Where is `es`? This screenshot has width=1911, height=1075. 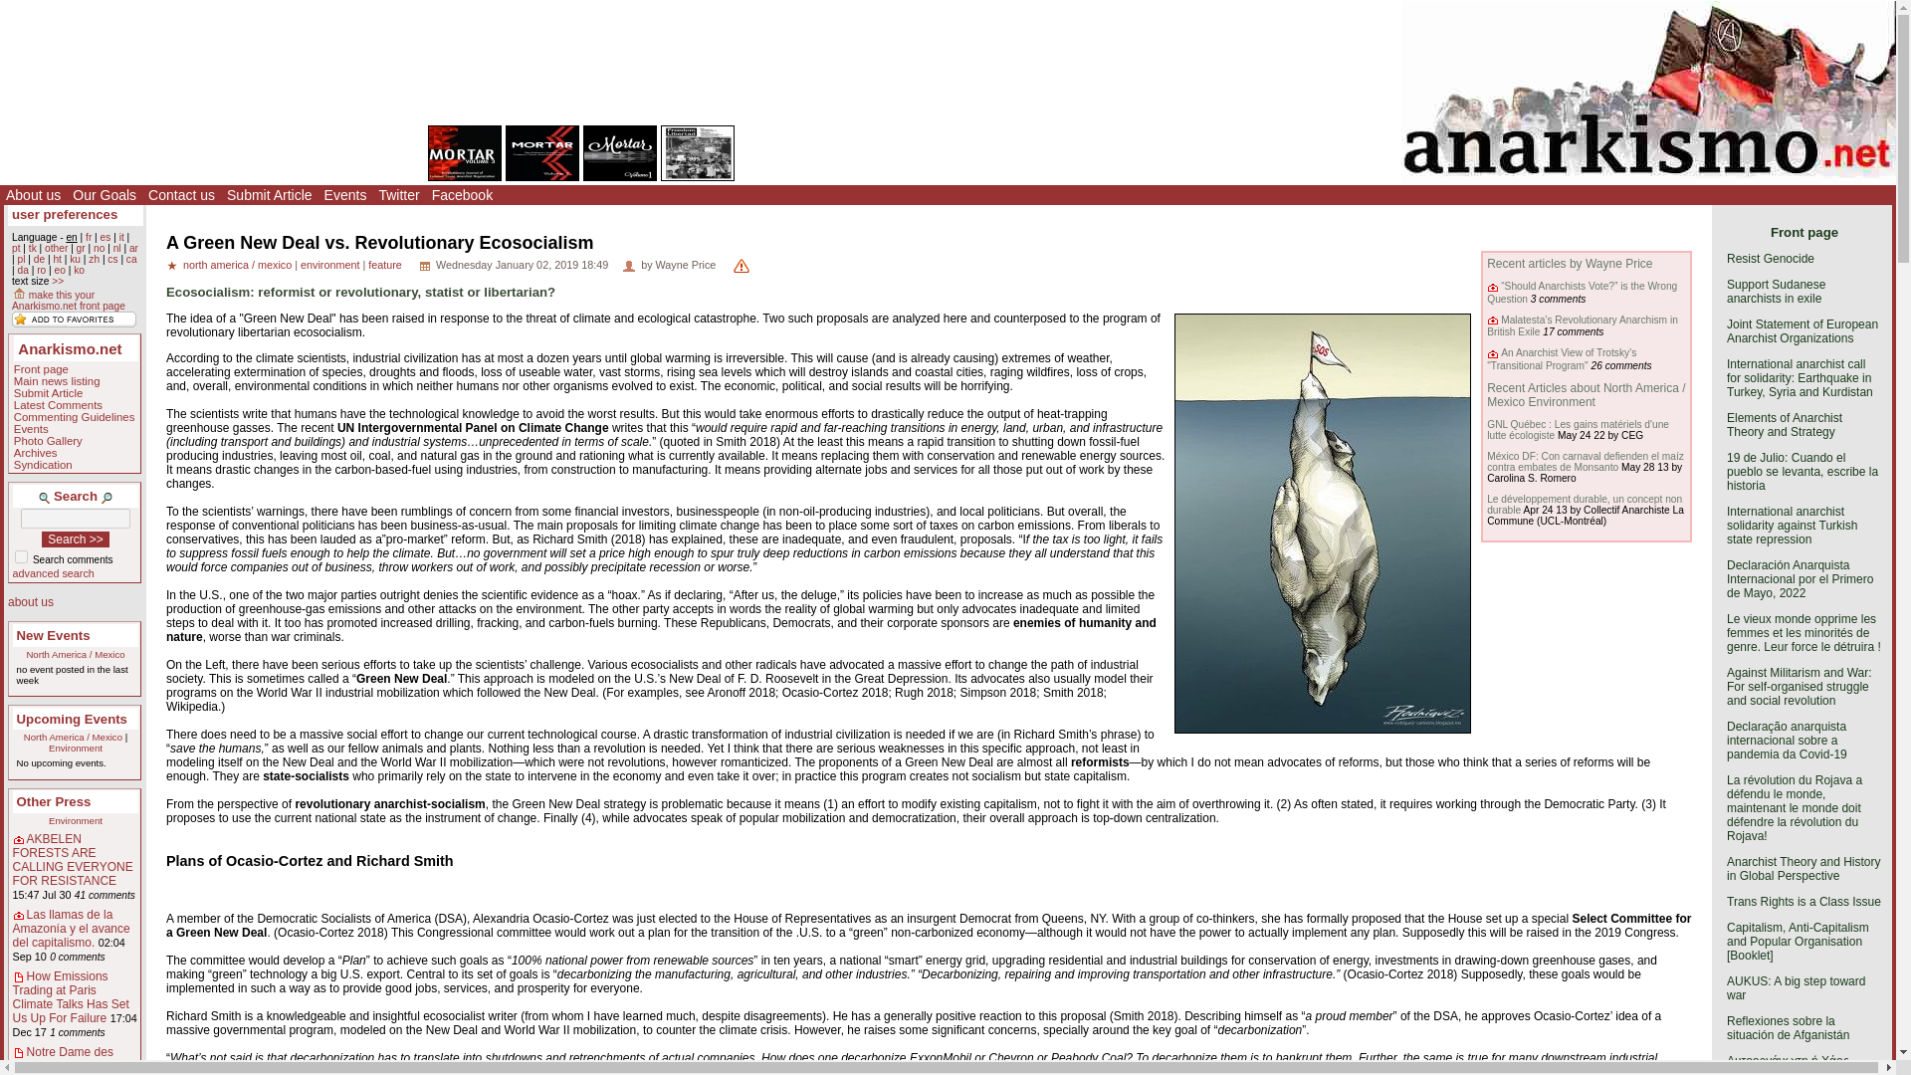
es is located at coordinates (106, 237).